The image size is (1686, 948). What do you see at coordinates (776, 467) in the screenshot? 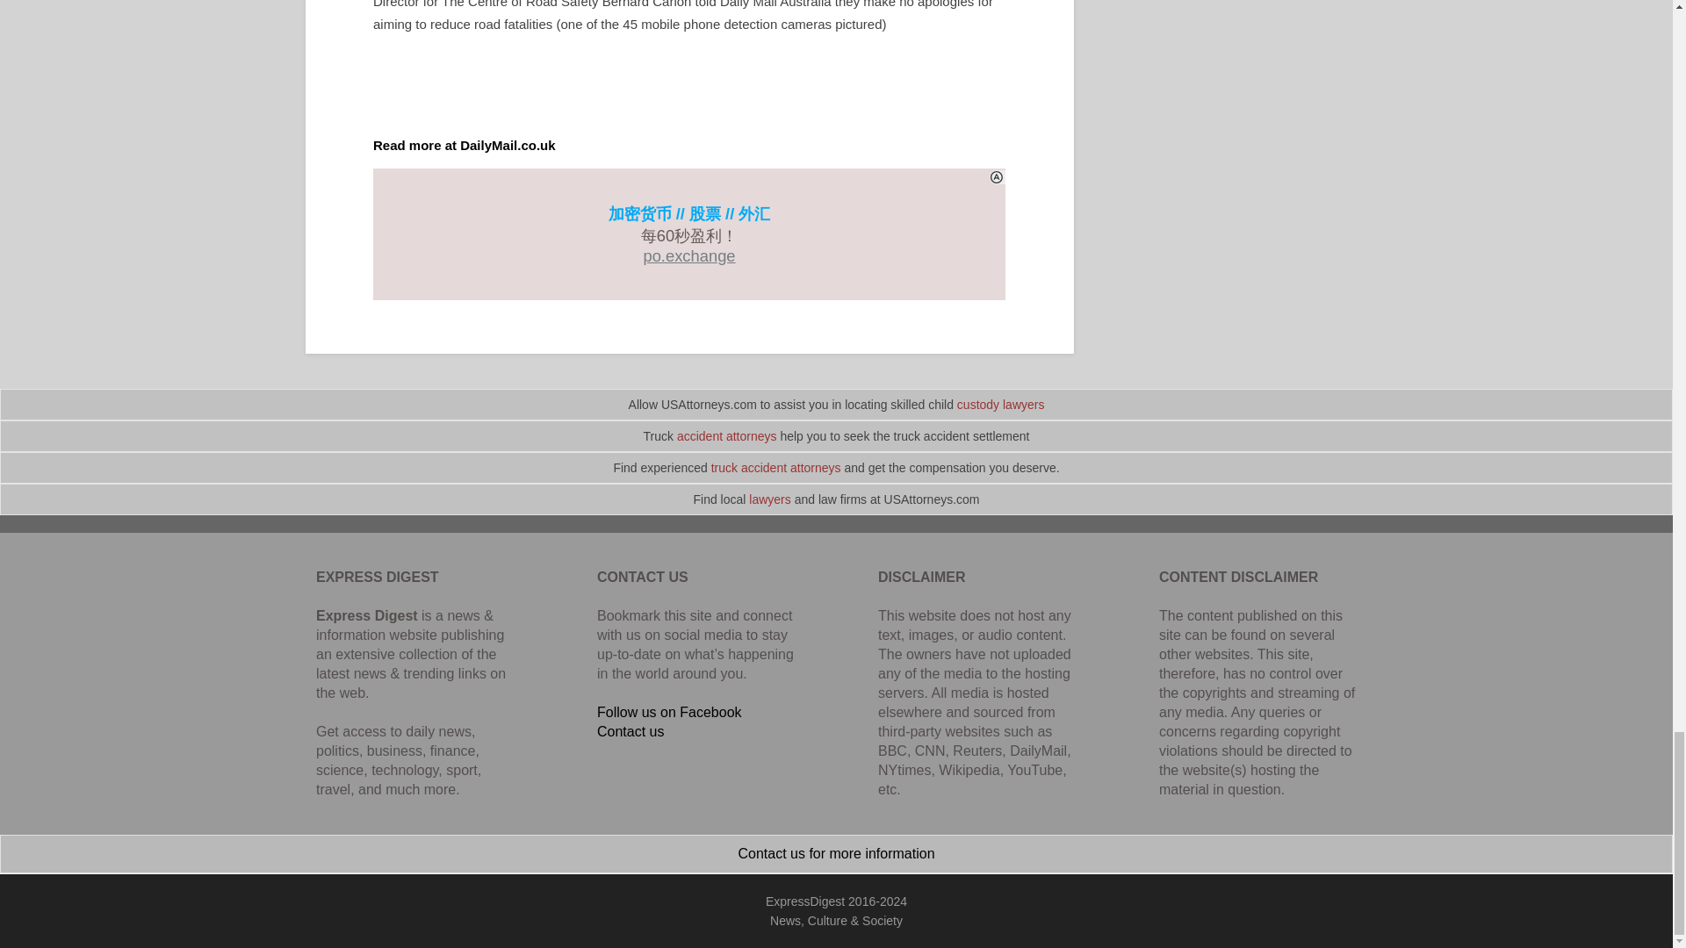
I see `truck accident attorneys` at bounding box center [776, 467].